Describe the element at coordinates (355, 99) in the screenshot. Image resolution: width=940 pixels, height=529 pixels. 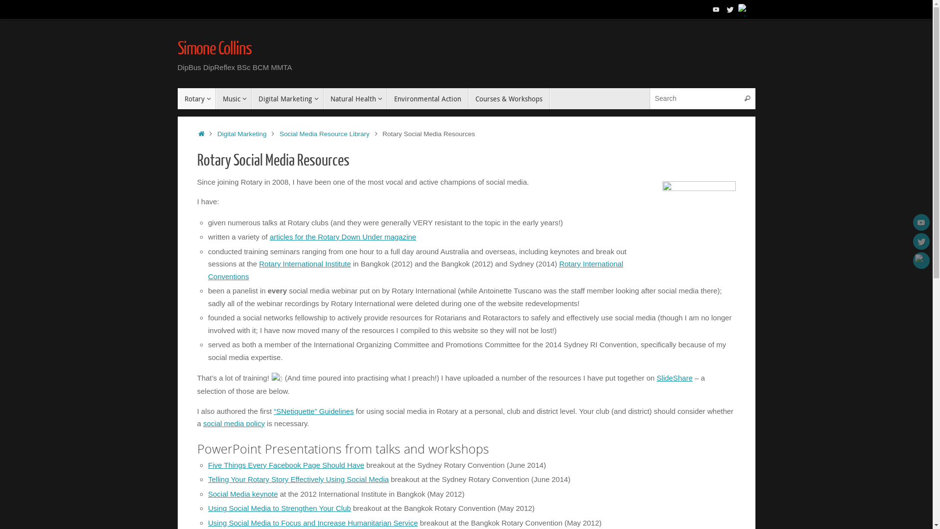
I see `Natural Health` at that location.